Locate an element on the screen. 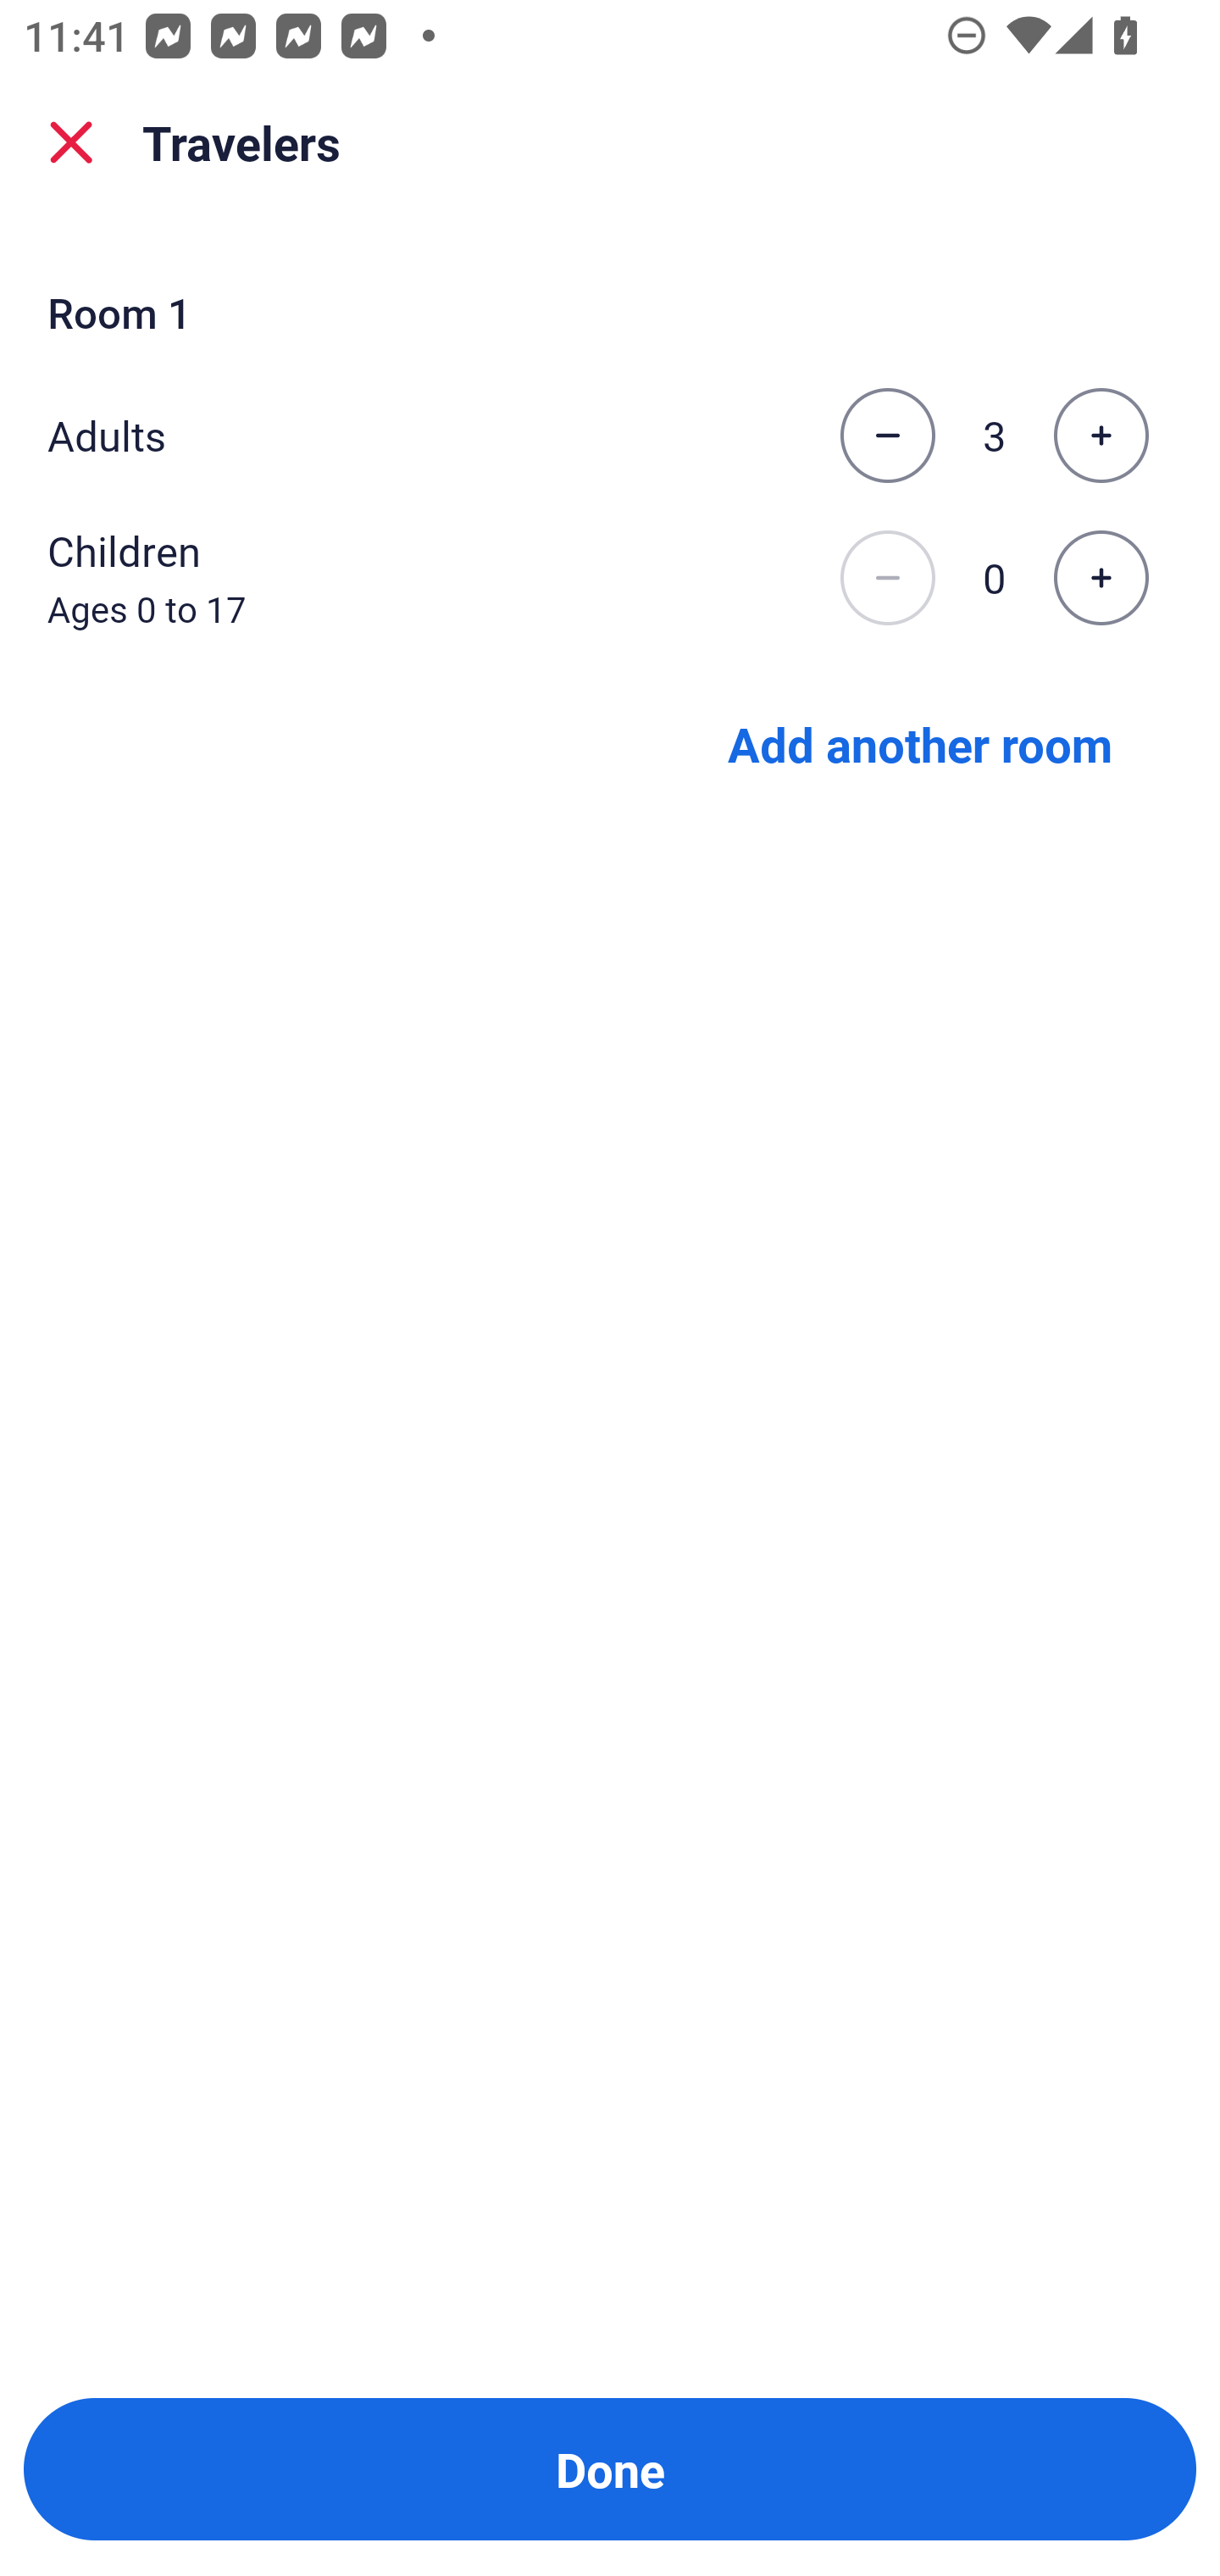 The width and height of the screenshot is (1220, 2576). close is located at coordinates (71, 142).